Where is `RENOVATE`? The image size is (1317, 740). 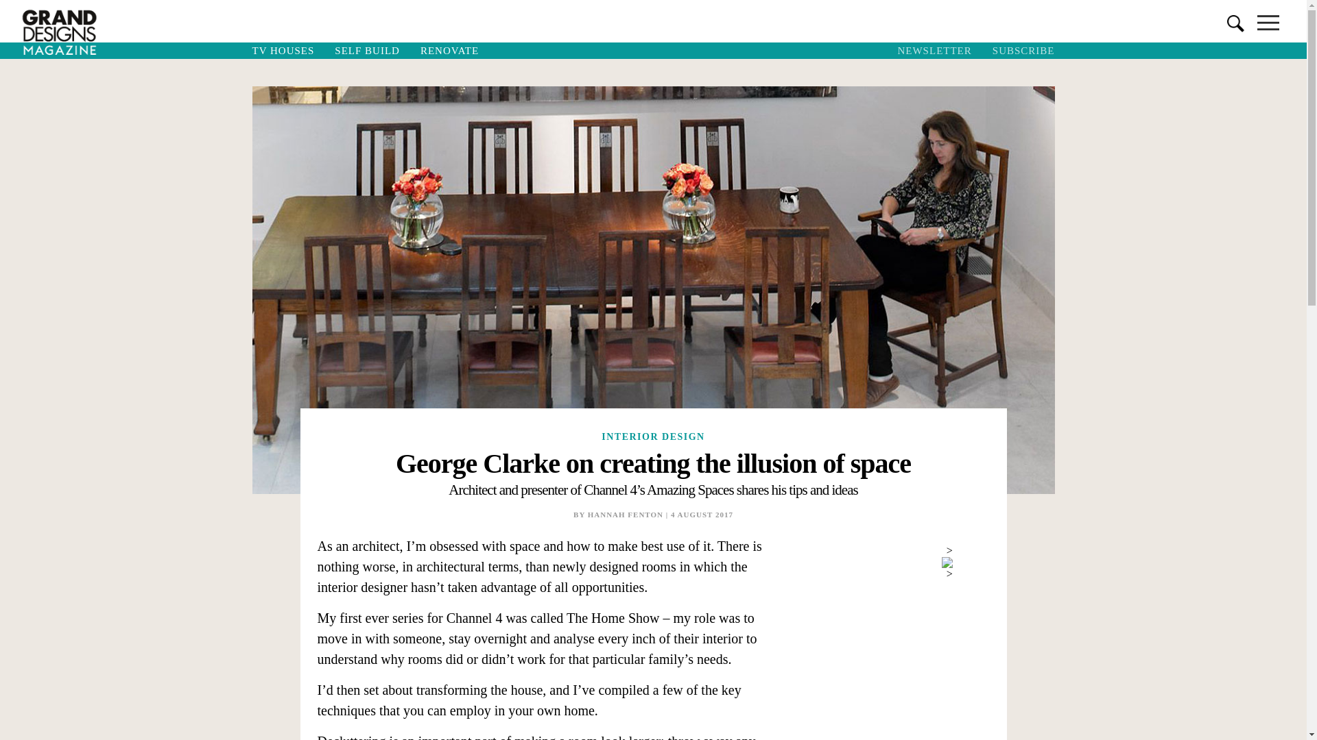
RENOVATE is located at coordinates (449, 51).